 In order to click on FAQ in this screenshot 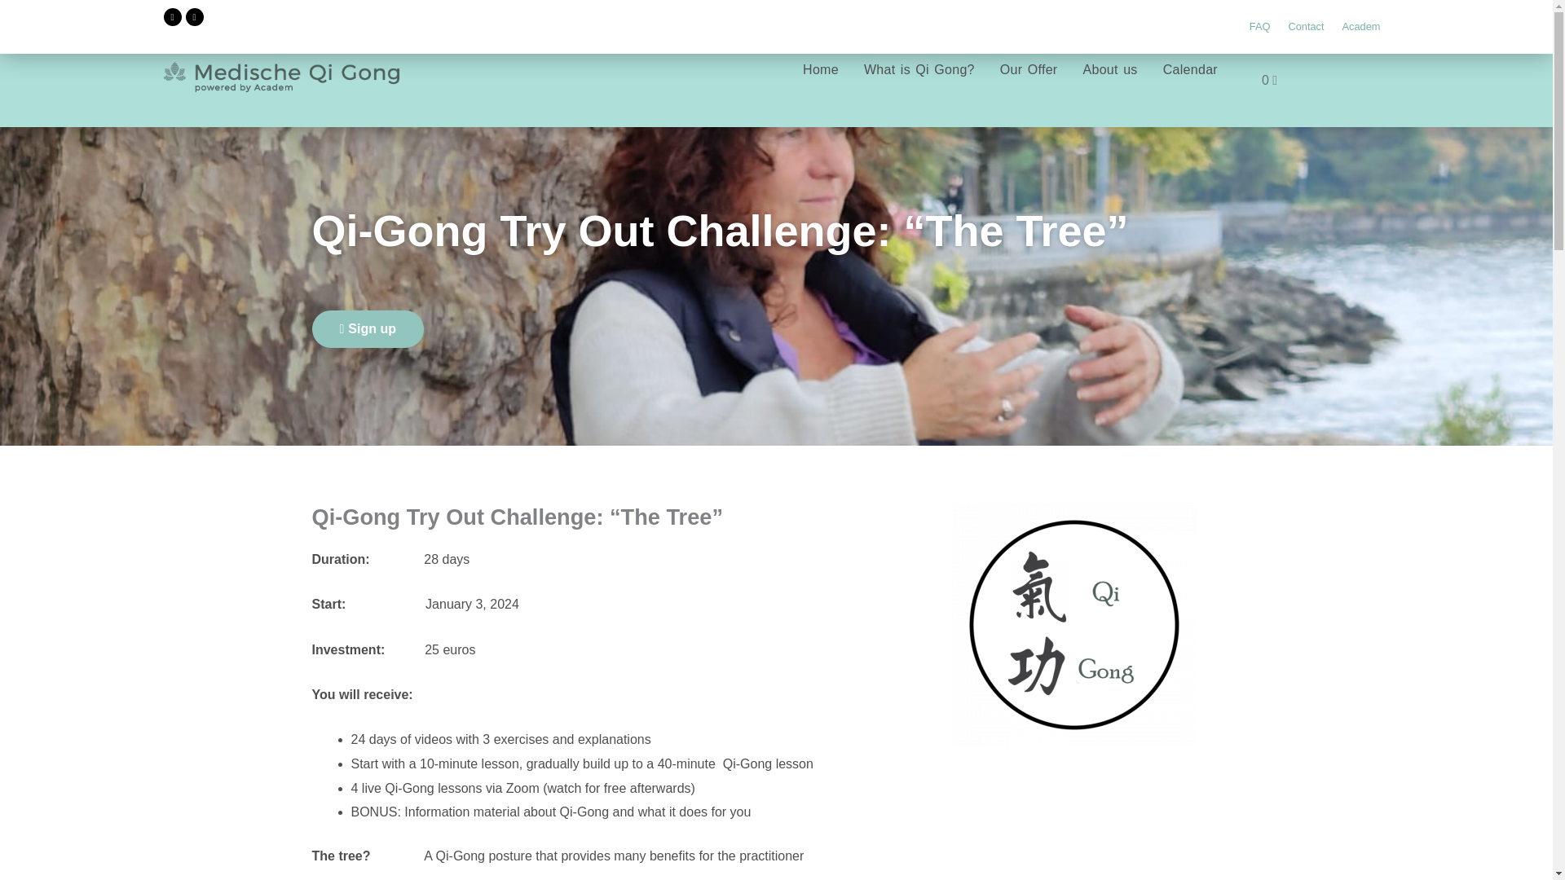, I will do `click(1260, 26)`.